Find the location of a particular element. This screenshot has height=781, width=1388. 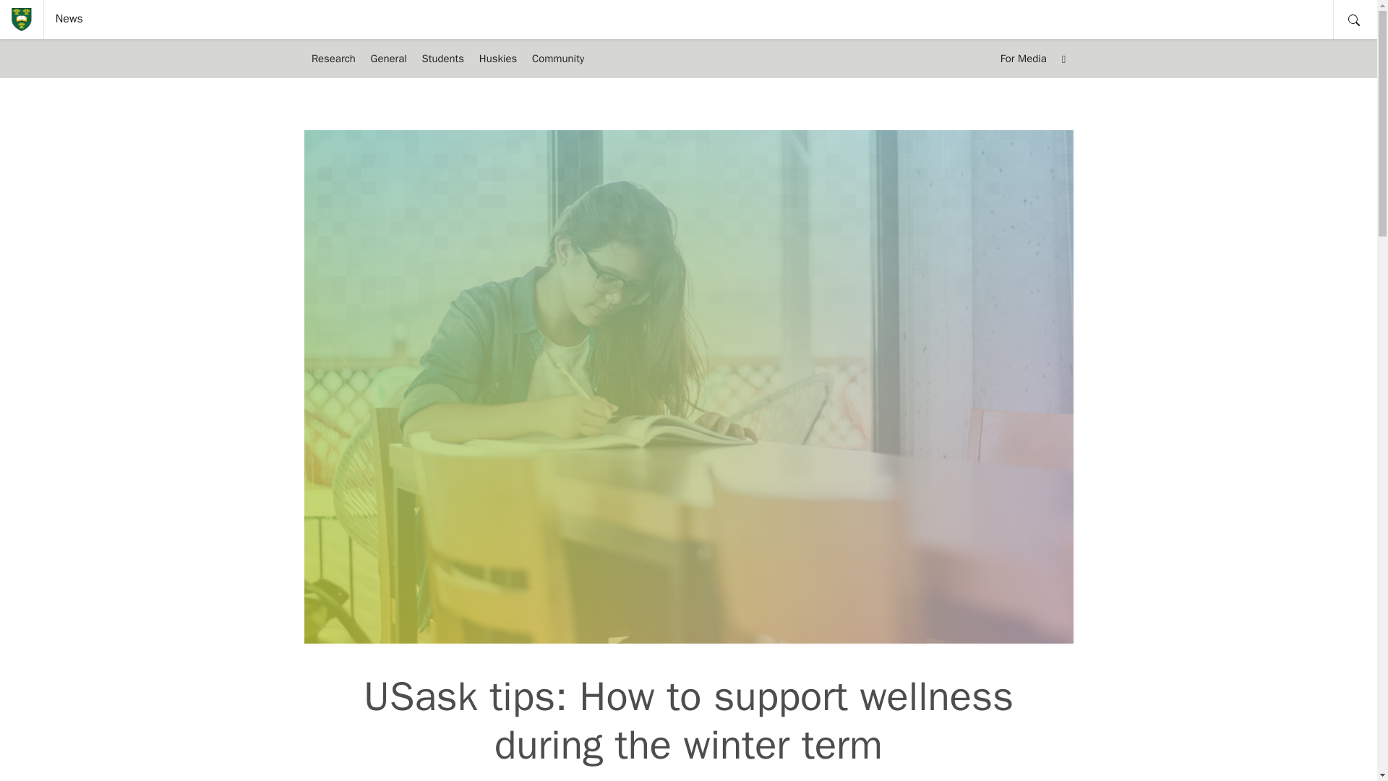

Community is located at coordinates (558, 59).